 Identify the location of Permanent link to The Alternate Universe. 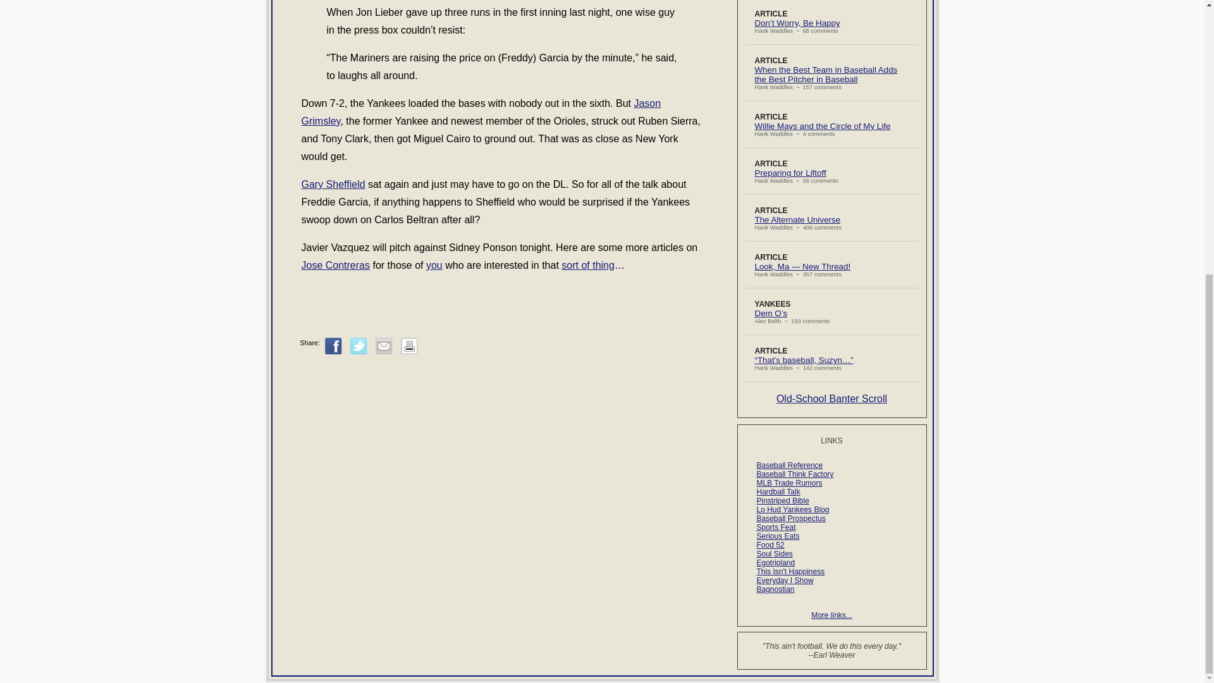
(798, 220).